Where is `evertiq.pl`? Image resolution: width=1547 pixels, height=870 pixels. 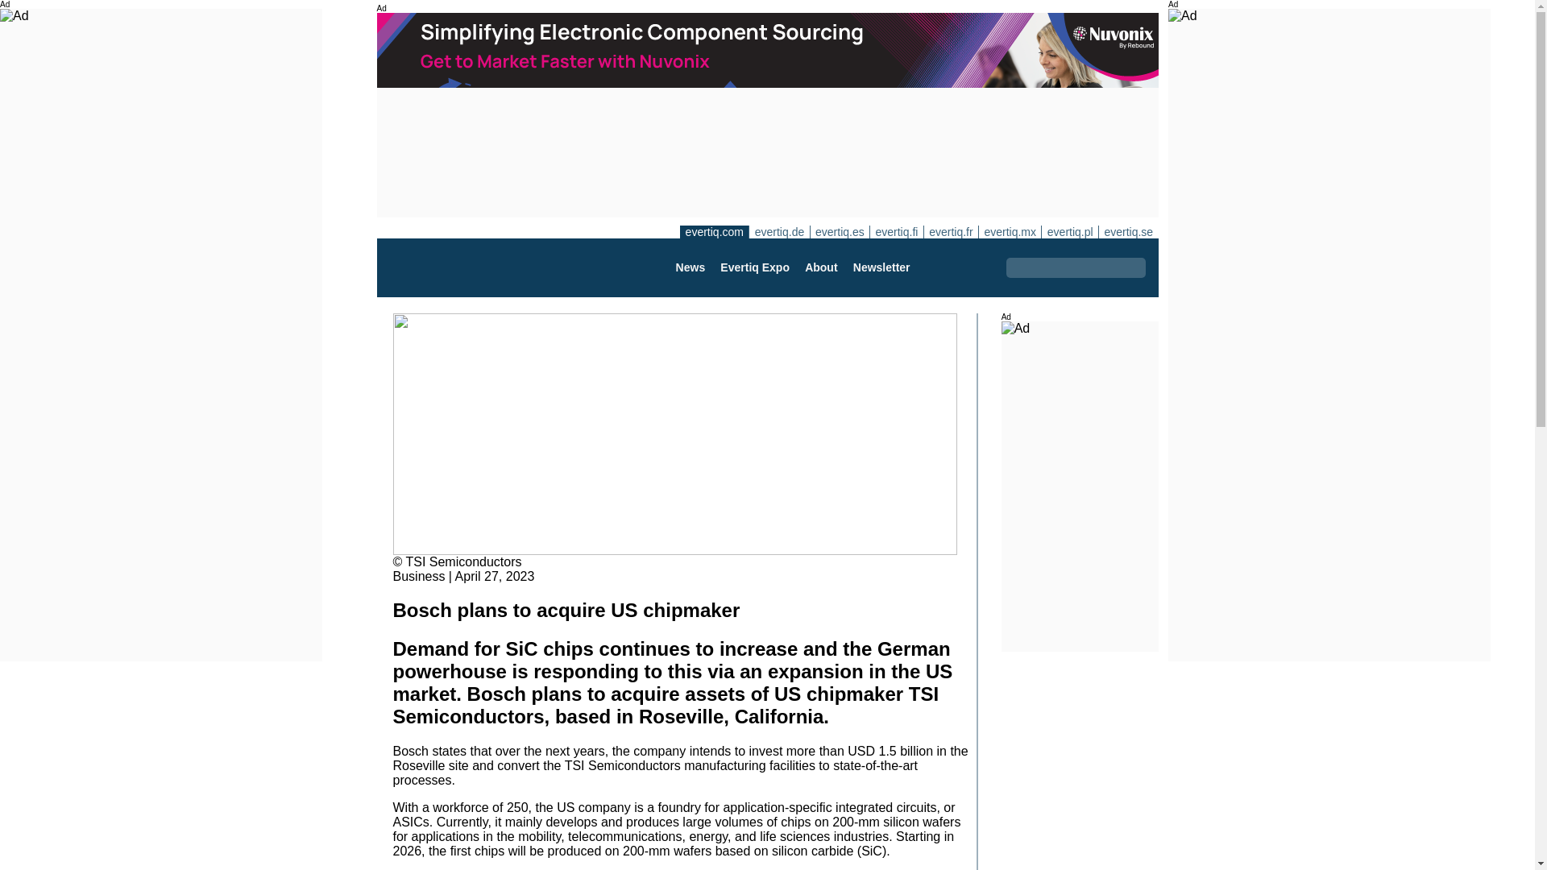 evertiq.pl is located at coordinates (1070, 231).